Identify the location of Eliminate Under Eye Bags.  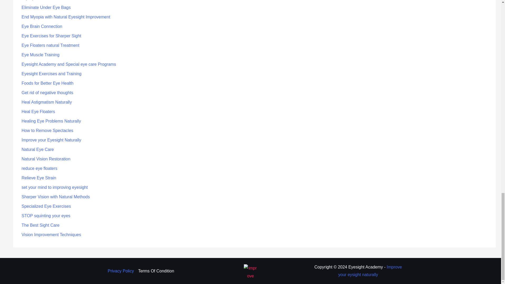
(46, 7).